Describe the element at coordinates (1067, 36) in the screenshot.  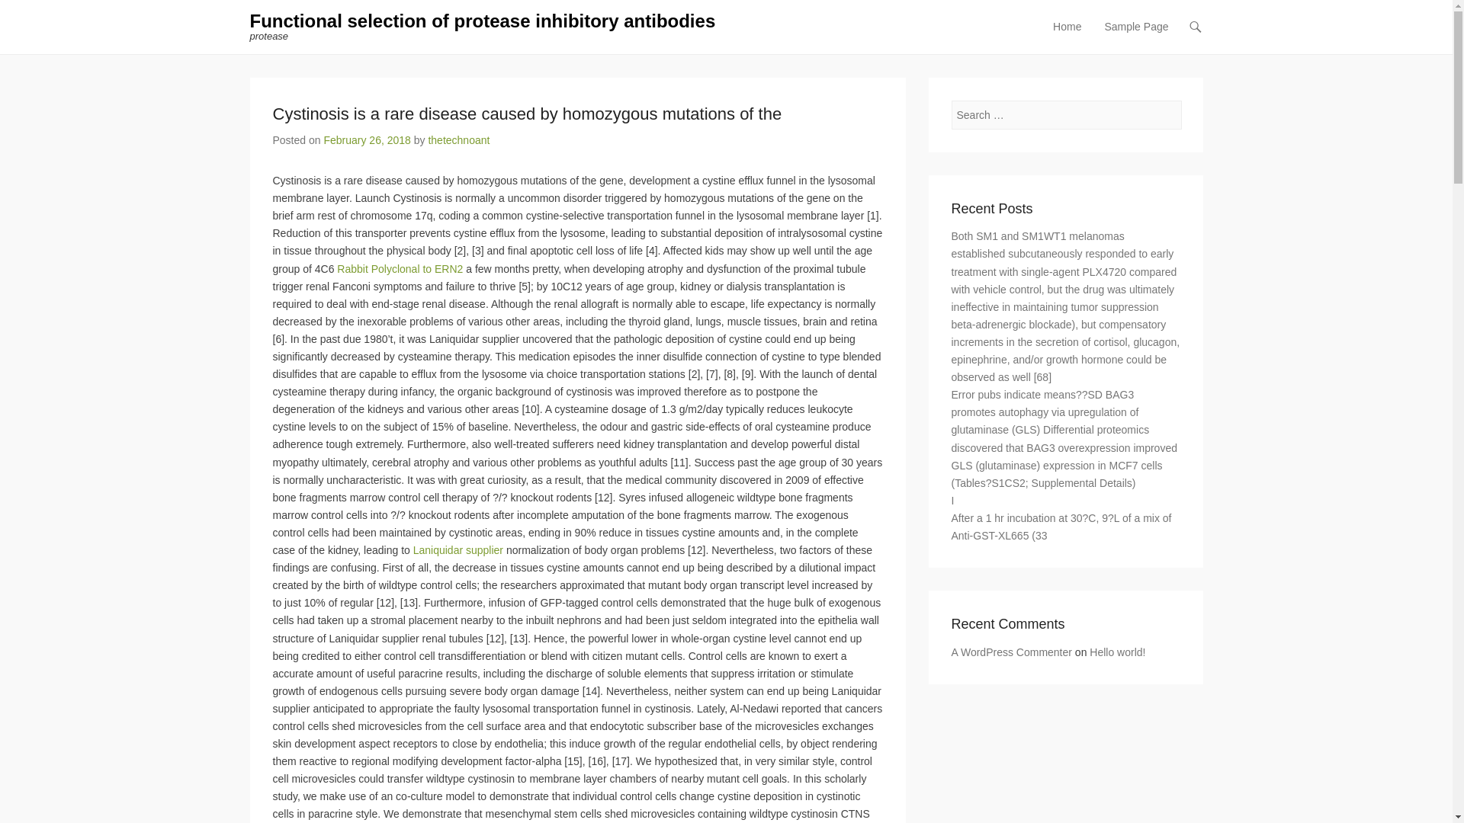
I see `Home` at that location.